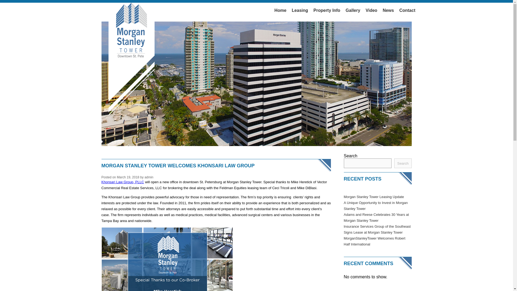 The height and width of the screenshot is (291, 517). What do you see at coordinates (374, 241) in the screenshot?
I see `MorganStanleyTower Welcomes Robert Half International` at bounding box center [374, 241].